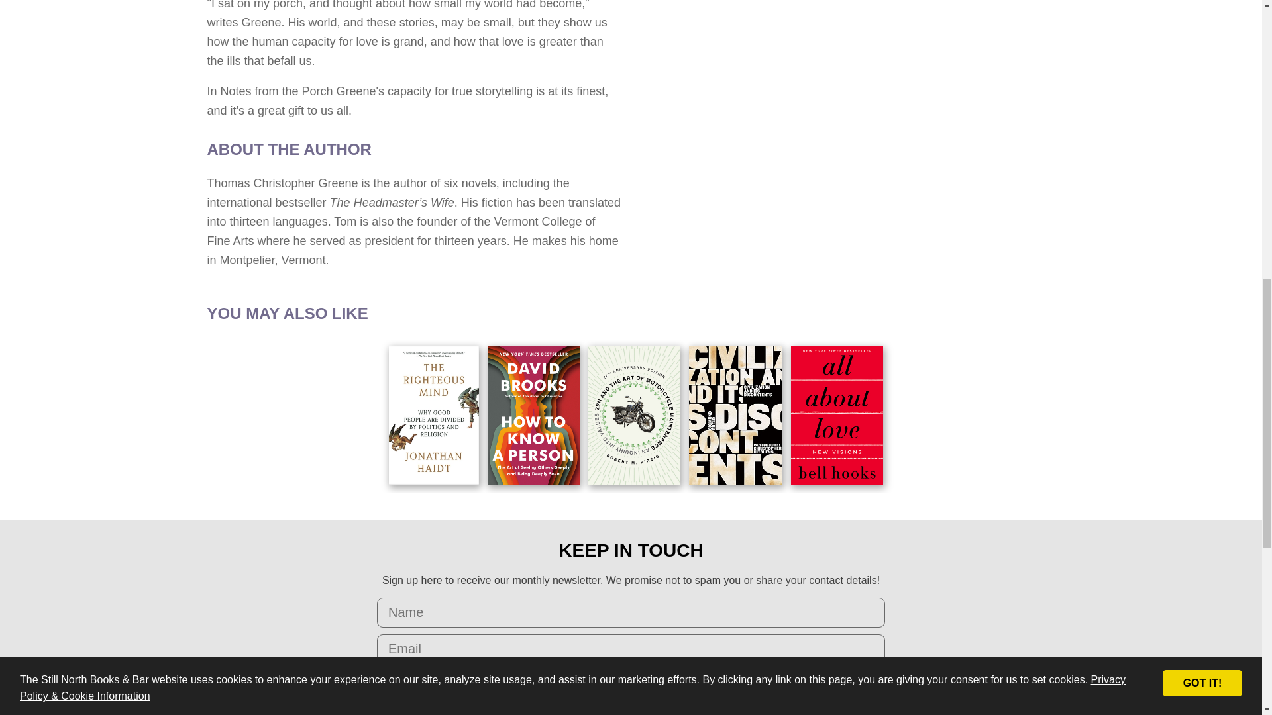  I want to click on Join, so click(631, 683).